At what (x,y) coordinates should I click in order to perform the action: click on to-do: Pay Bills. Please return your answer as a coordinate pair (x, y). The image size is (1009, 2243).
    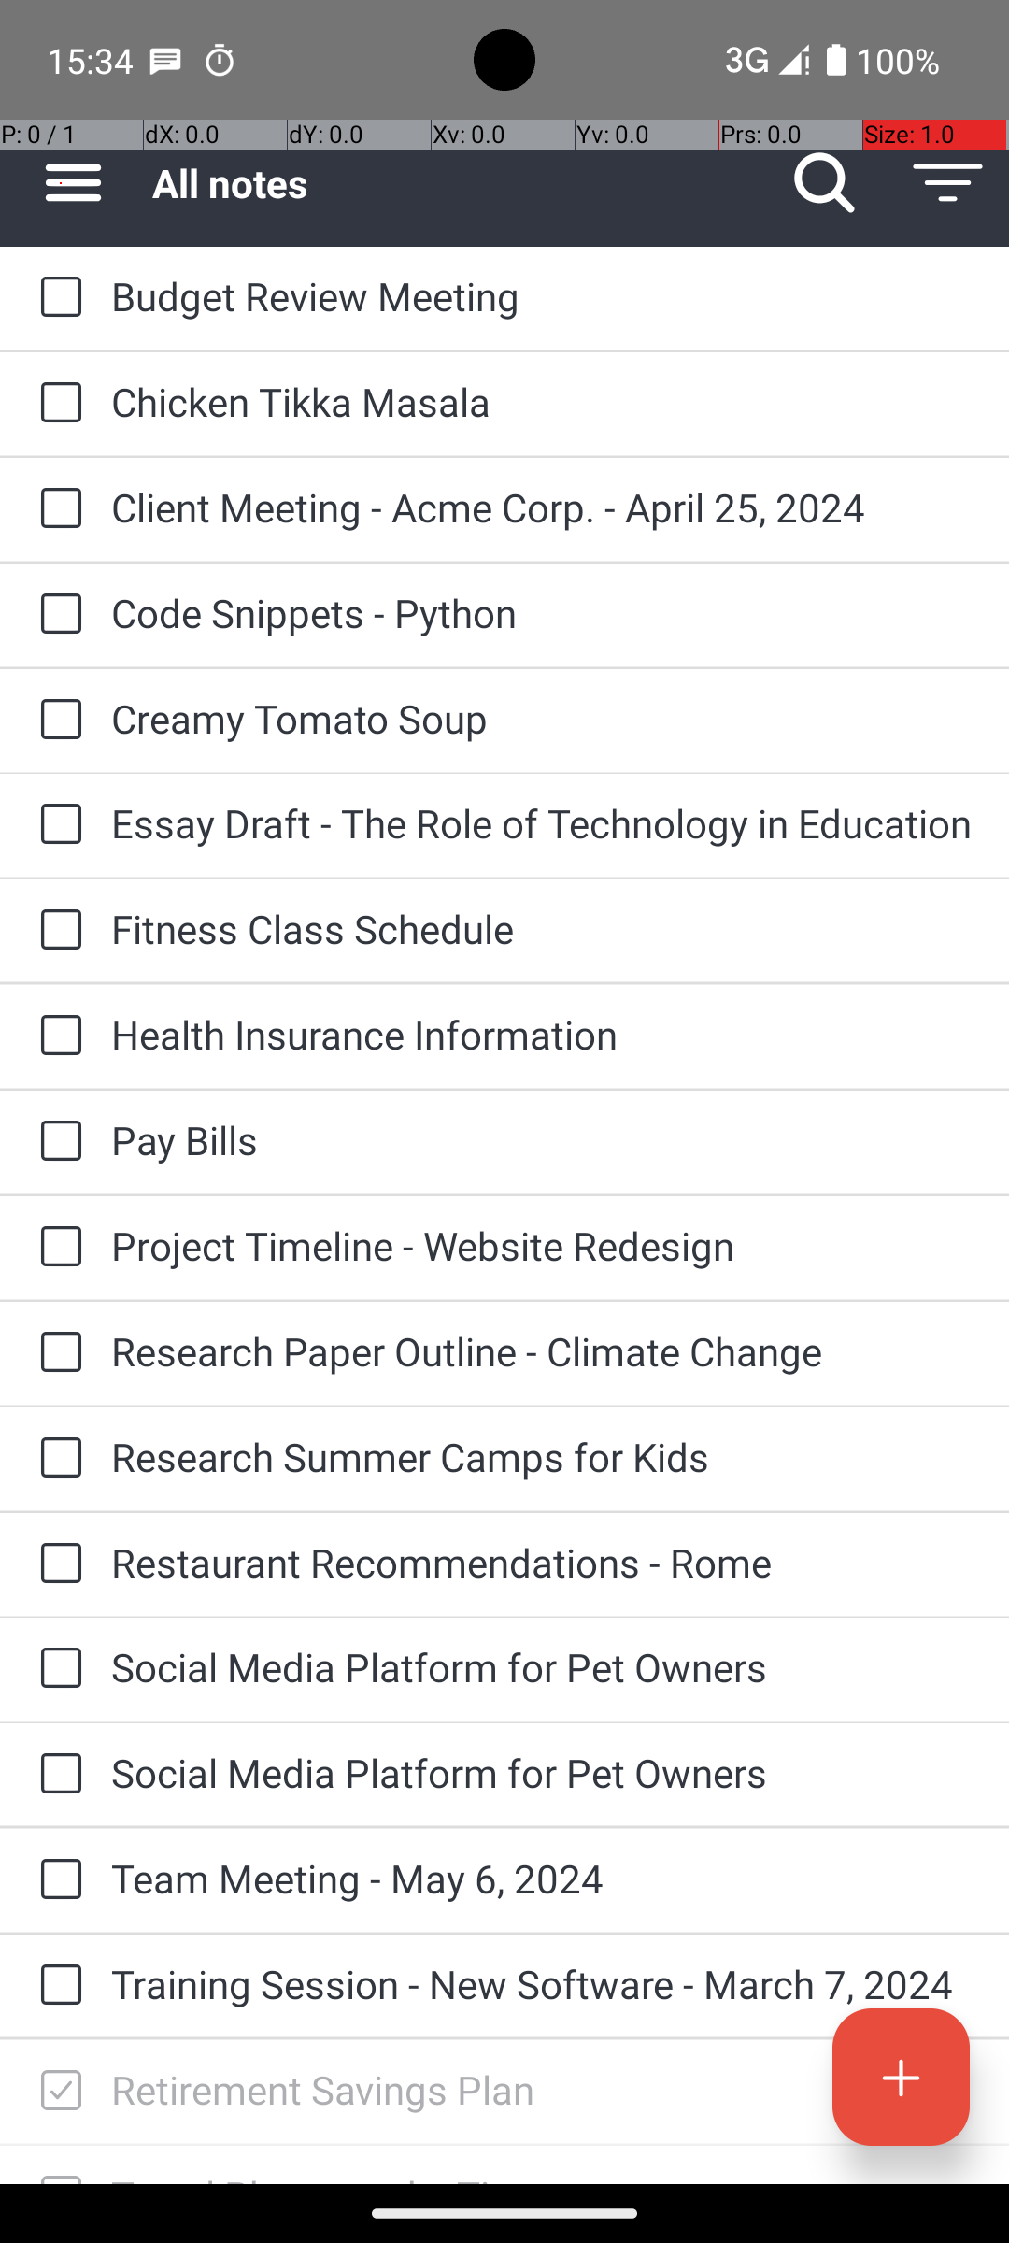
    Looking at the image, I should click on (56, 1142).